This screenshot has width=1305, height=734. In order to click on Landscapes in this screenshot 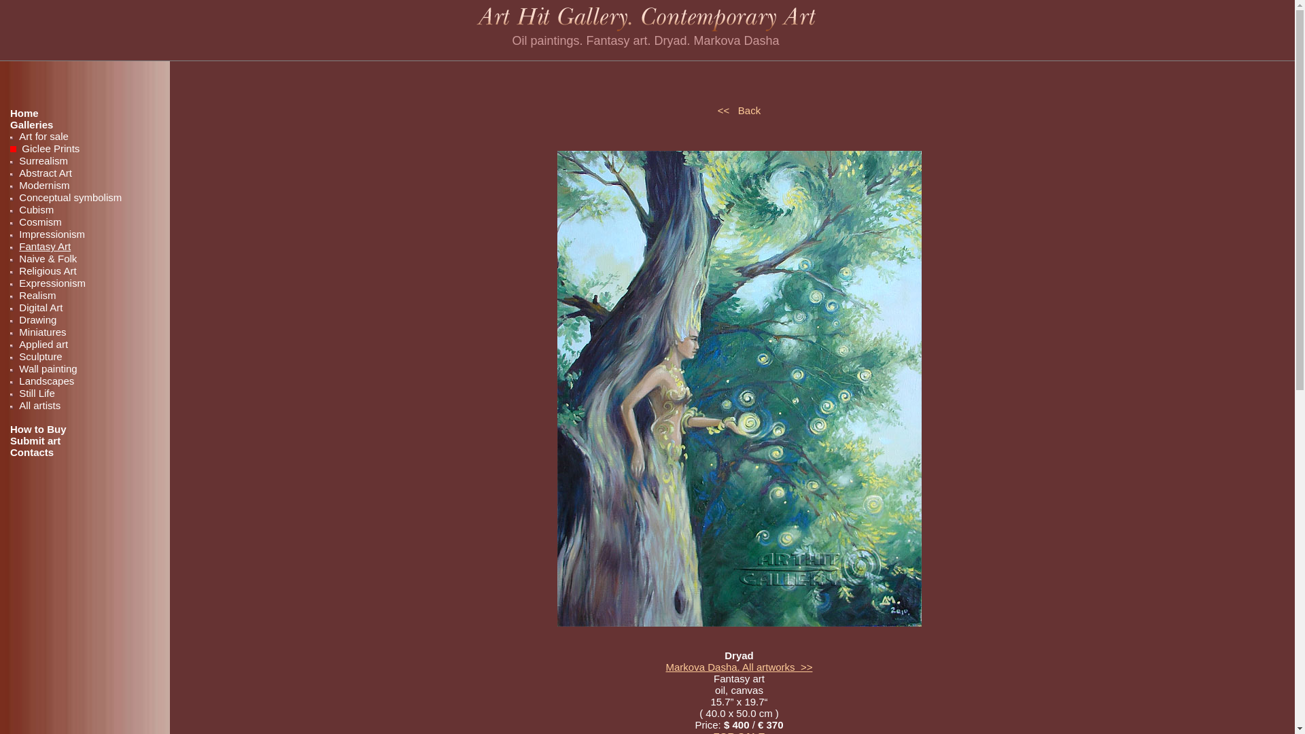, I will do `click(45, 381)`.